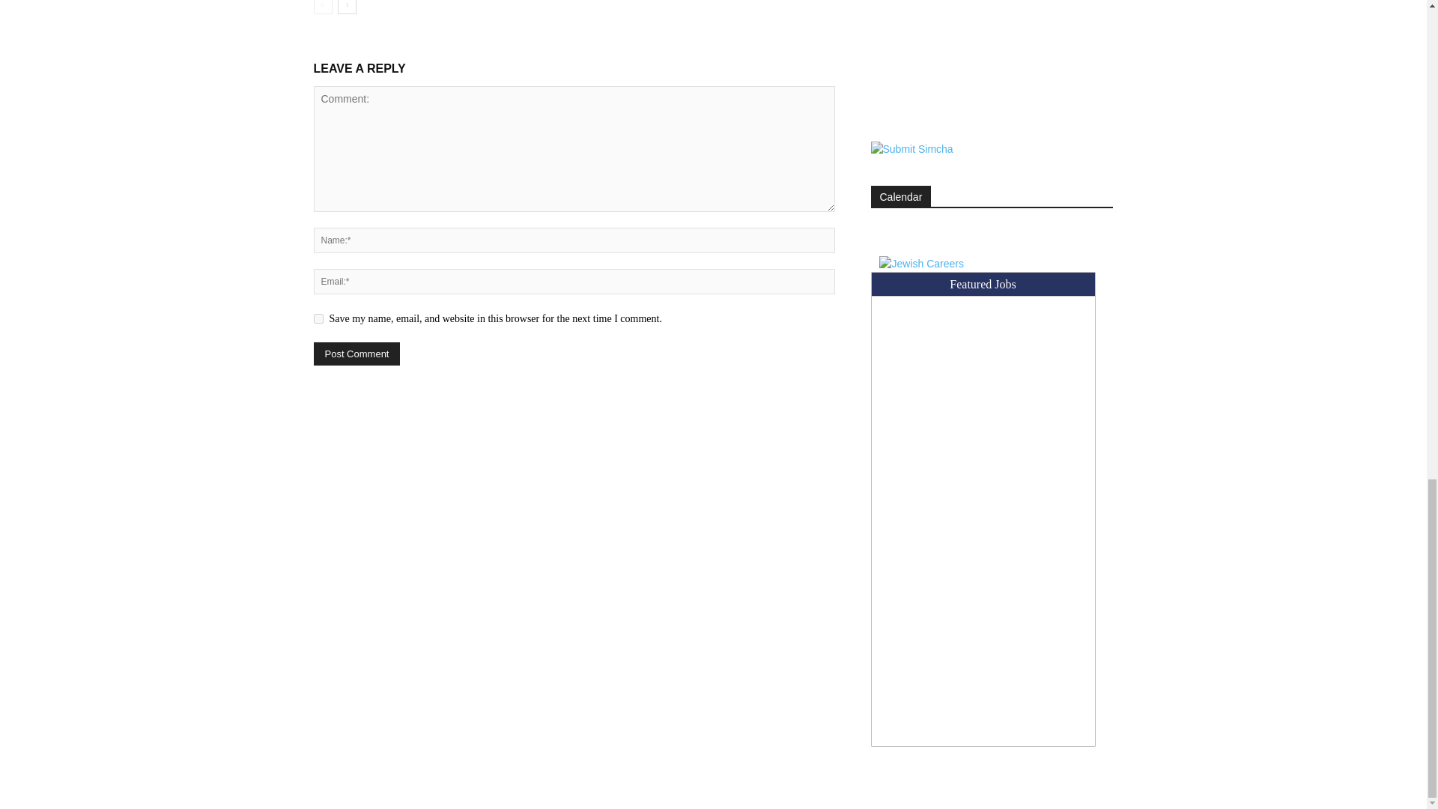 The image size is (1438, 809). What do you see at coordinates (318, 319) in the screenshot?
I see `yes` at bounding box center [318, 319].